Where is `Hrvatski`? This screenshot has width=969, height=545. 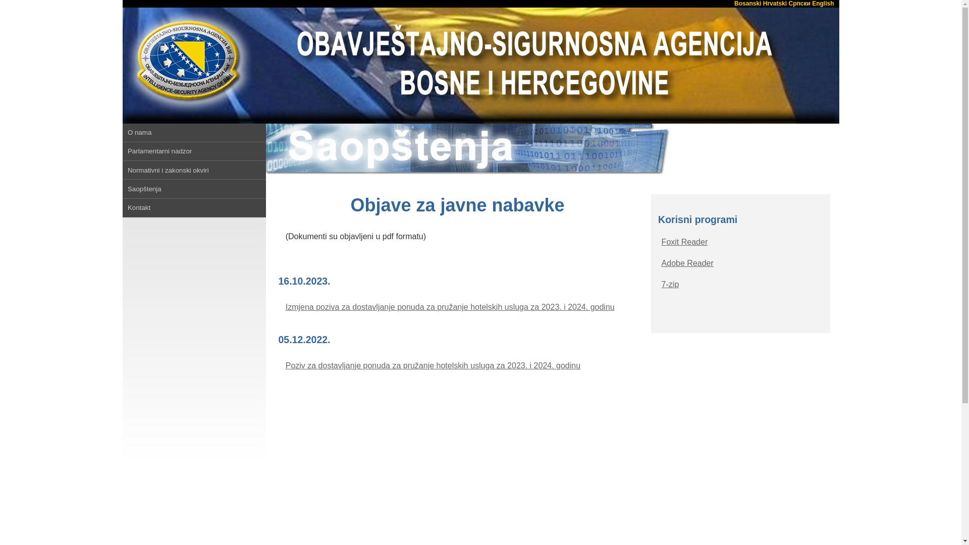 Hrvatski is located at coordinates (775, 4).